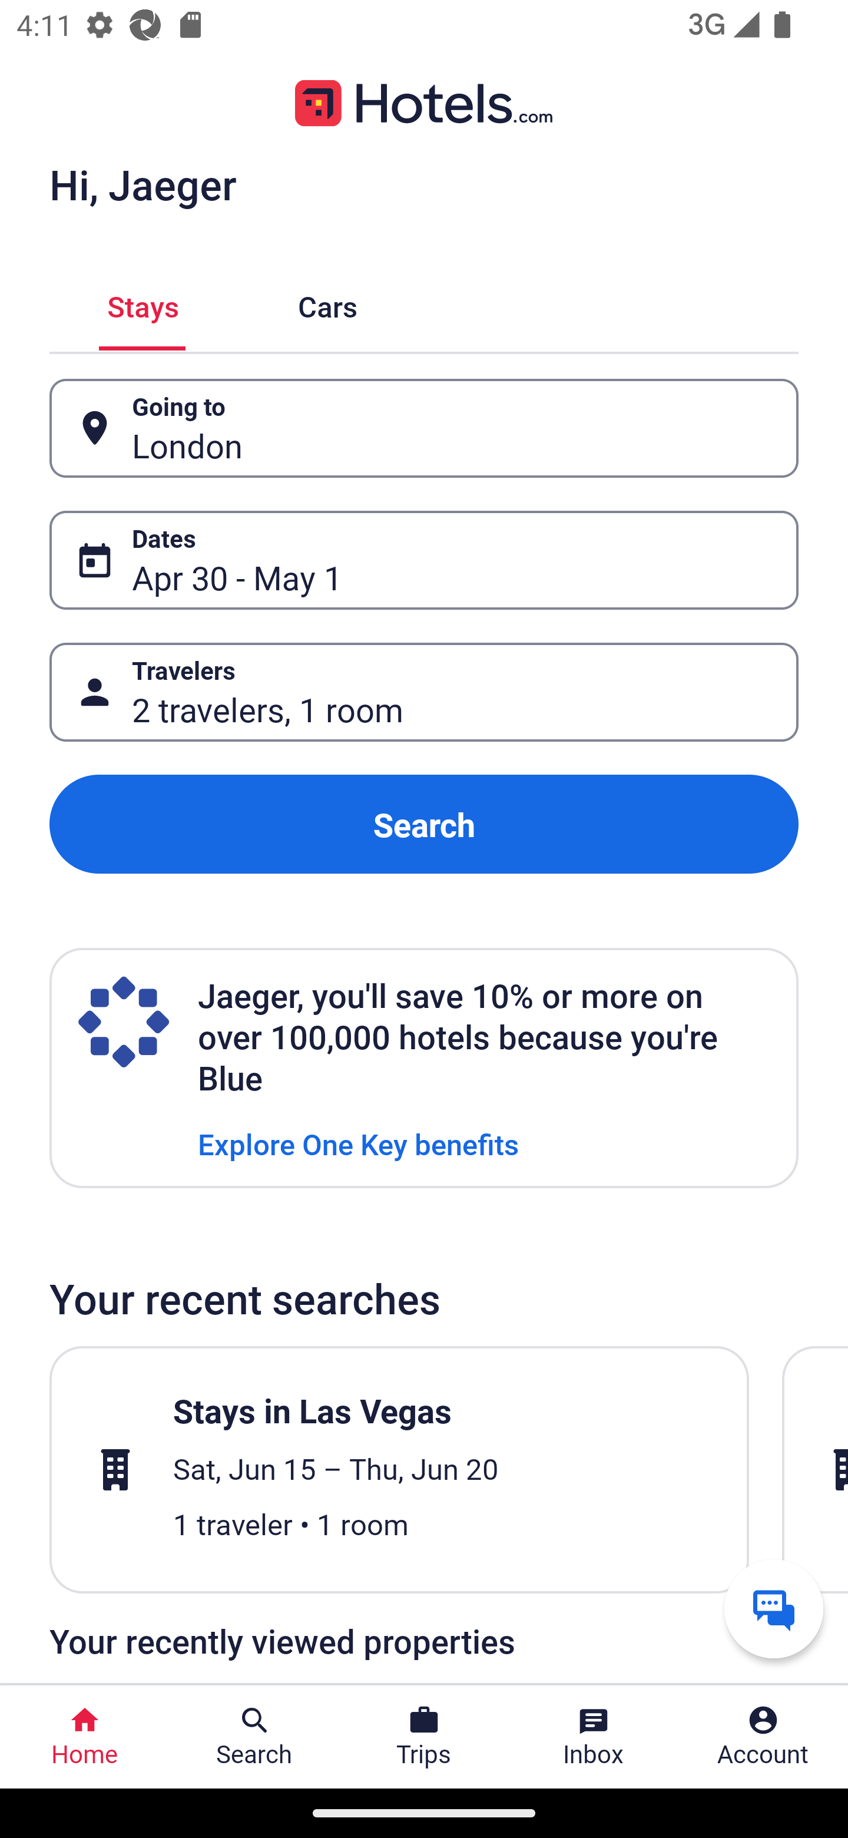  I want to click on Cars, so click(327, 304).